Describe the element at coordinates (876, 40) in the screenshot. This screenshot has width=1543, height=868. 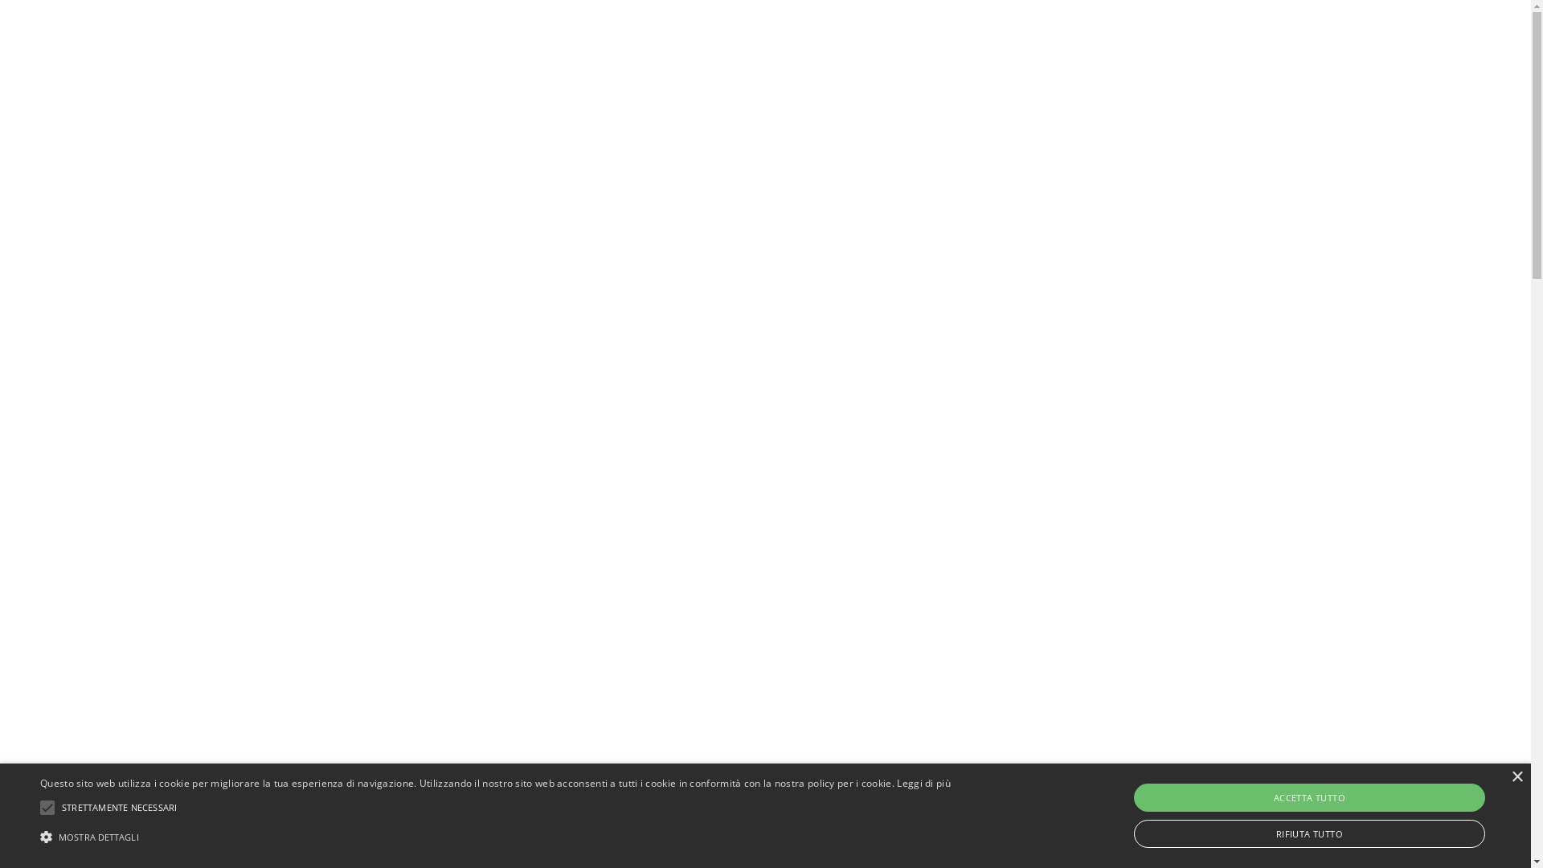
I see `Team` at that location.